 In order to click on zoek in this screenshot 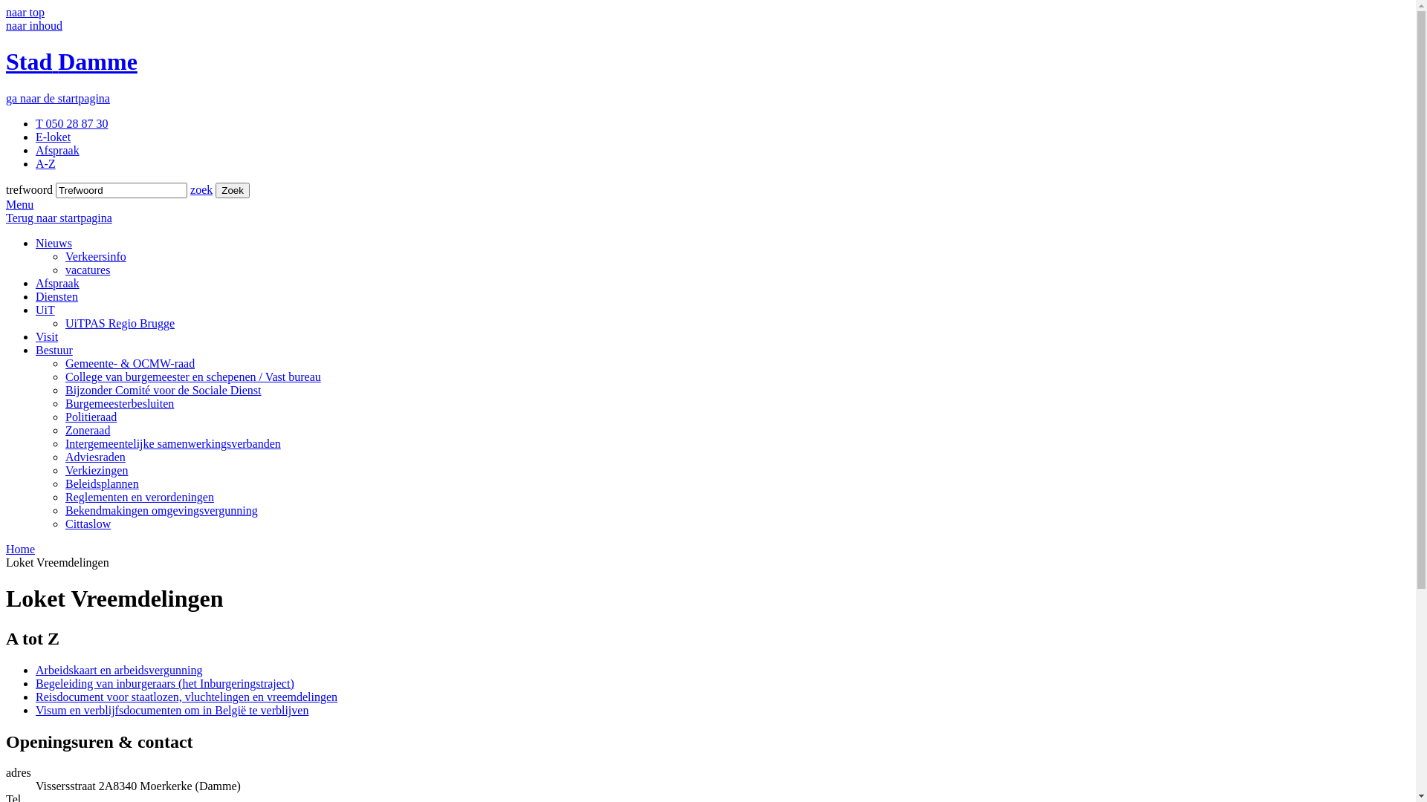, I will do `click(201, 190)`.